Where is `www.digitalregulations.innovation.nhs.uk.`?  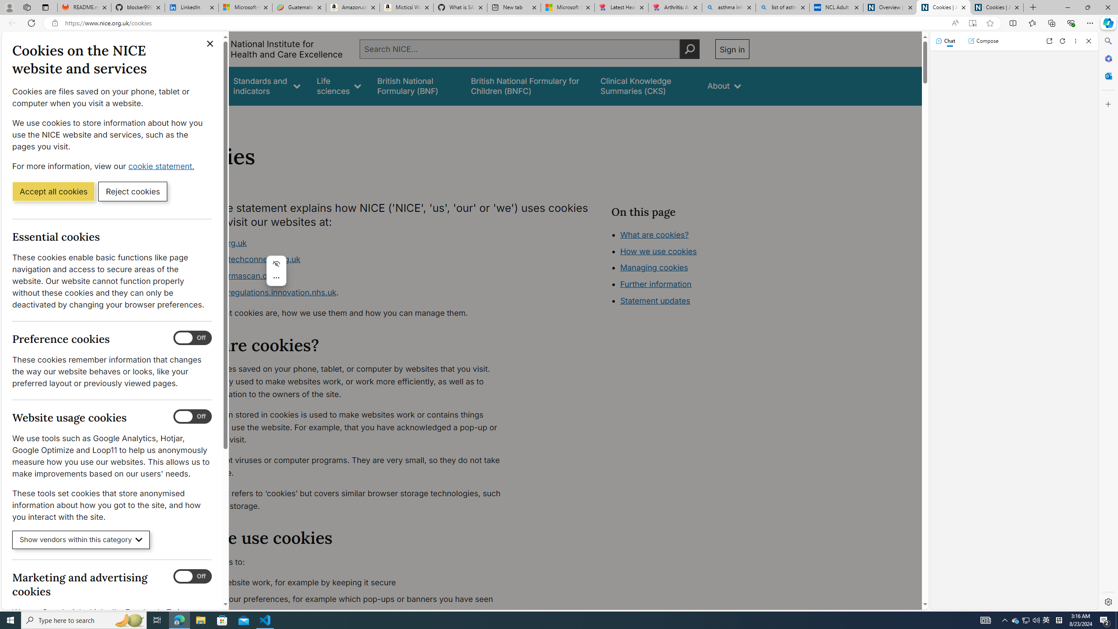
www.digitalregulations.innovation.nhs.uk. is located at coordinates (348, 293).